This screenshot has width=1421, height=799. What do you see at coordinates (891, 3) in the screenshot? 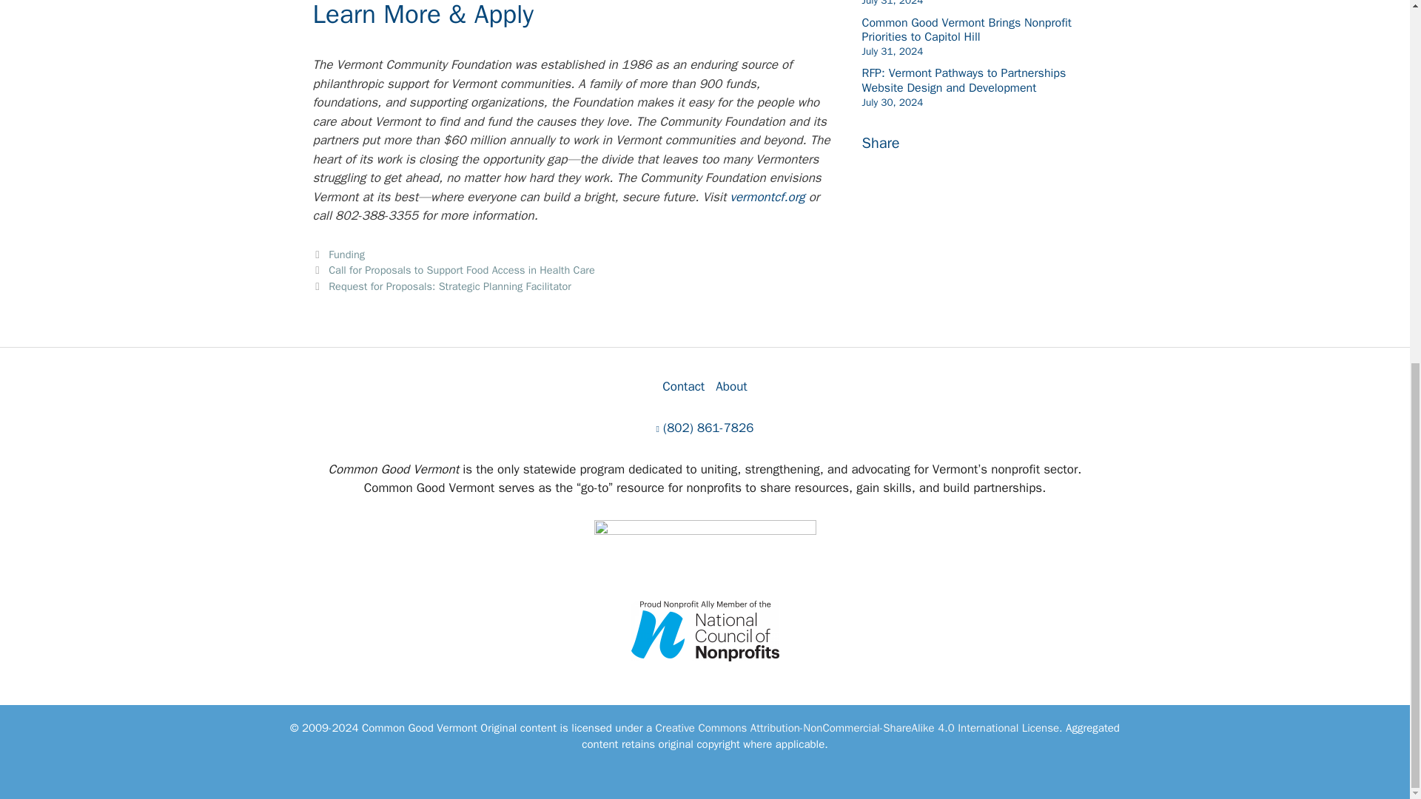
I see `10:29 am` at bounding box center [891, 3].